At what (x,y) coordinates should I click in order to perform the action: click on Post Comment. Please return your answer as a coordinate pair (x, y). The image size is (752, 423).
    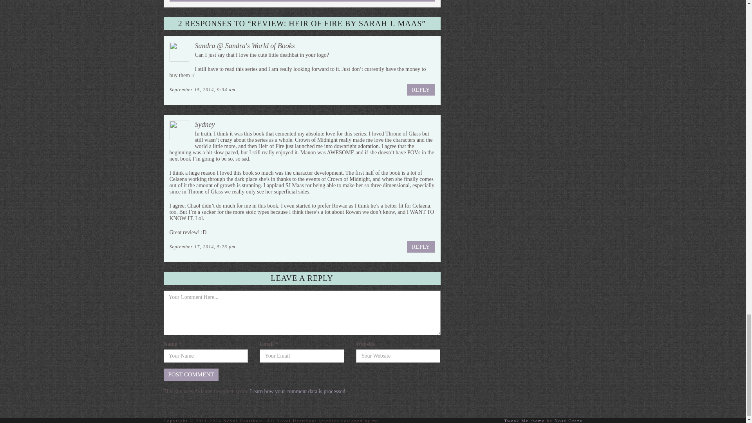
    Looking at the image, I should click on (191, 374).